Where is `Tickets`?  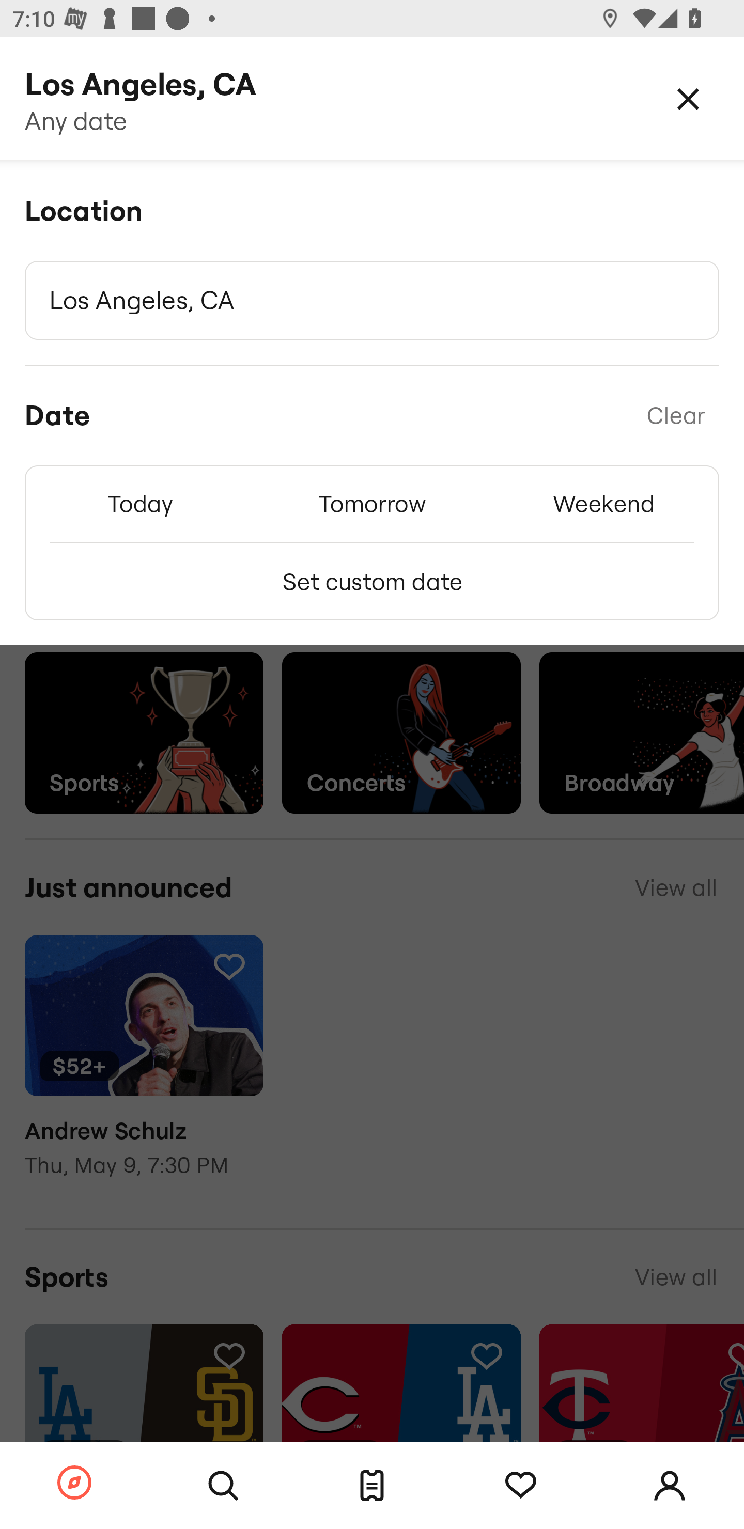 Tickets is located at coordinates (372, 1486).